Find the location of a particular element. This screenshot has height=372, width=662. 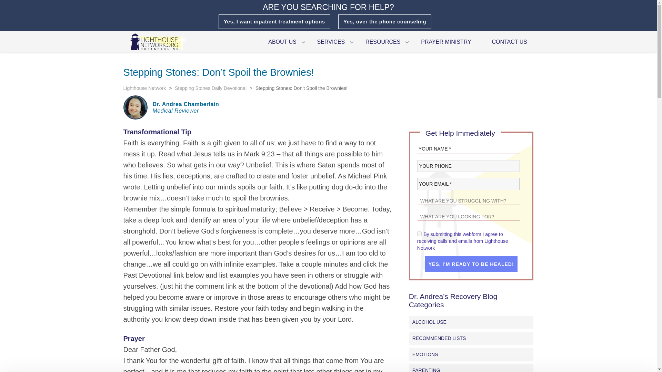

Go to Lighthouse Network. is located at coordinates (144, 88).